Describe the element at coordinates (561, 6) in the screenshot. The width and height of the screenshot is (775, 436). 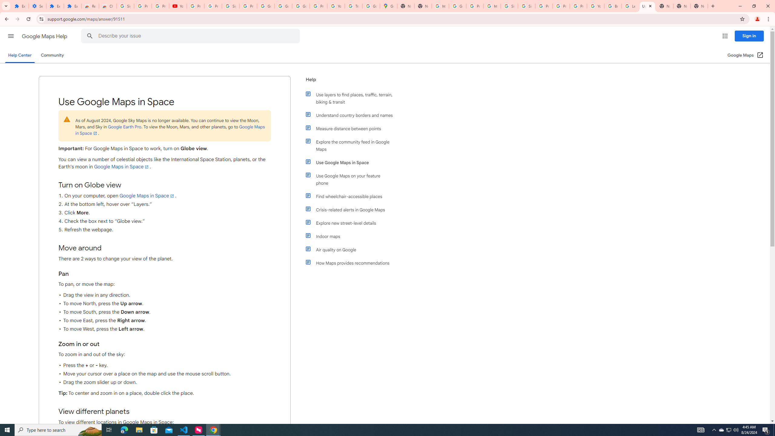
I see `Privacy Help Center - Policies Help` at that location.